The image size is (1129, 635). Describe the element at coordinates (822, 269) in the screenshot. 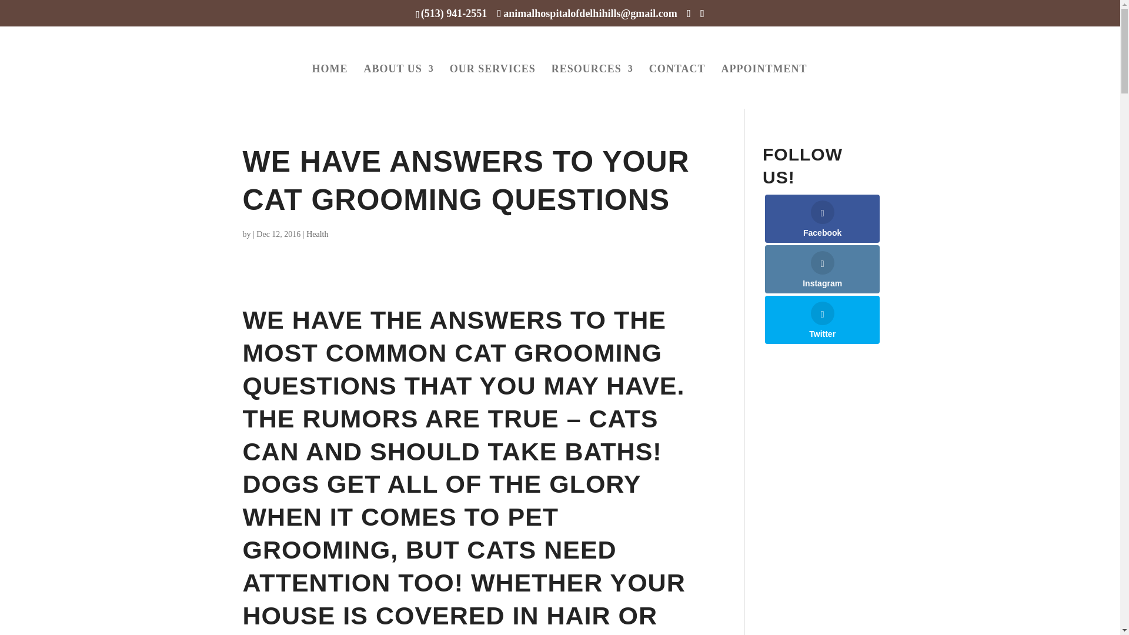

I see `Instagram` at that location.